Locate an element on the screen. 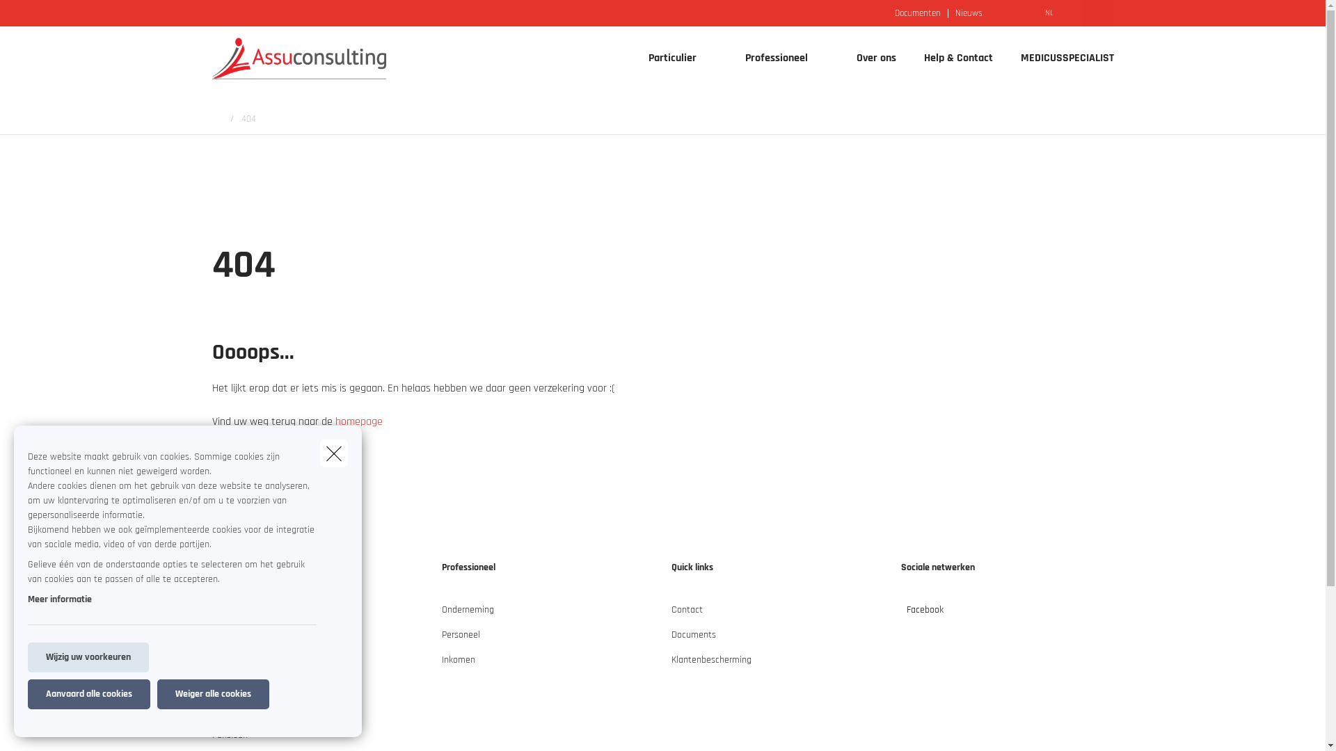  Facebook is located at coordinates (921, 615).